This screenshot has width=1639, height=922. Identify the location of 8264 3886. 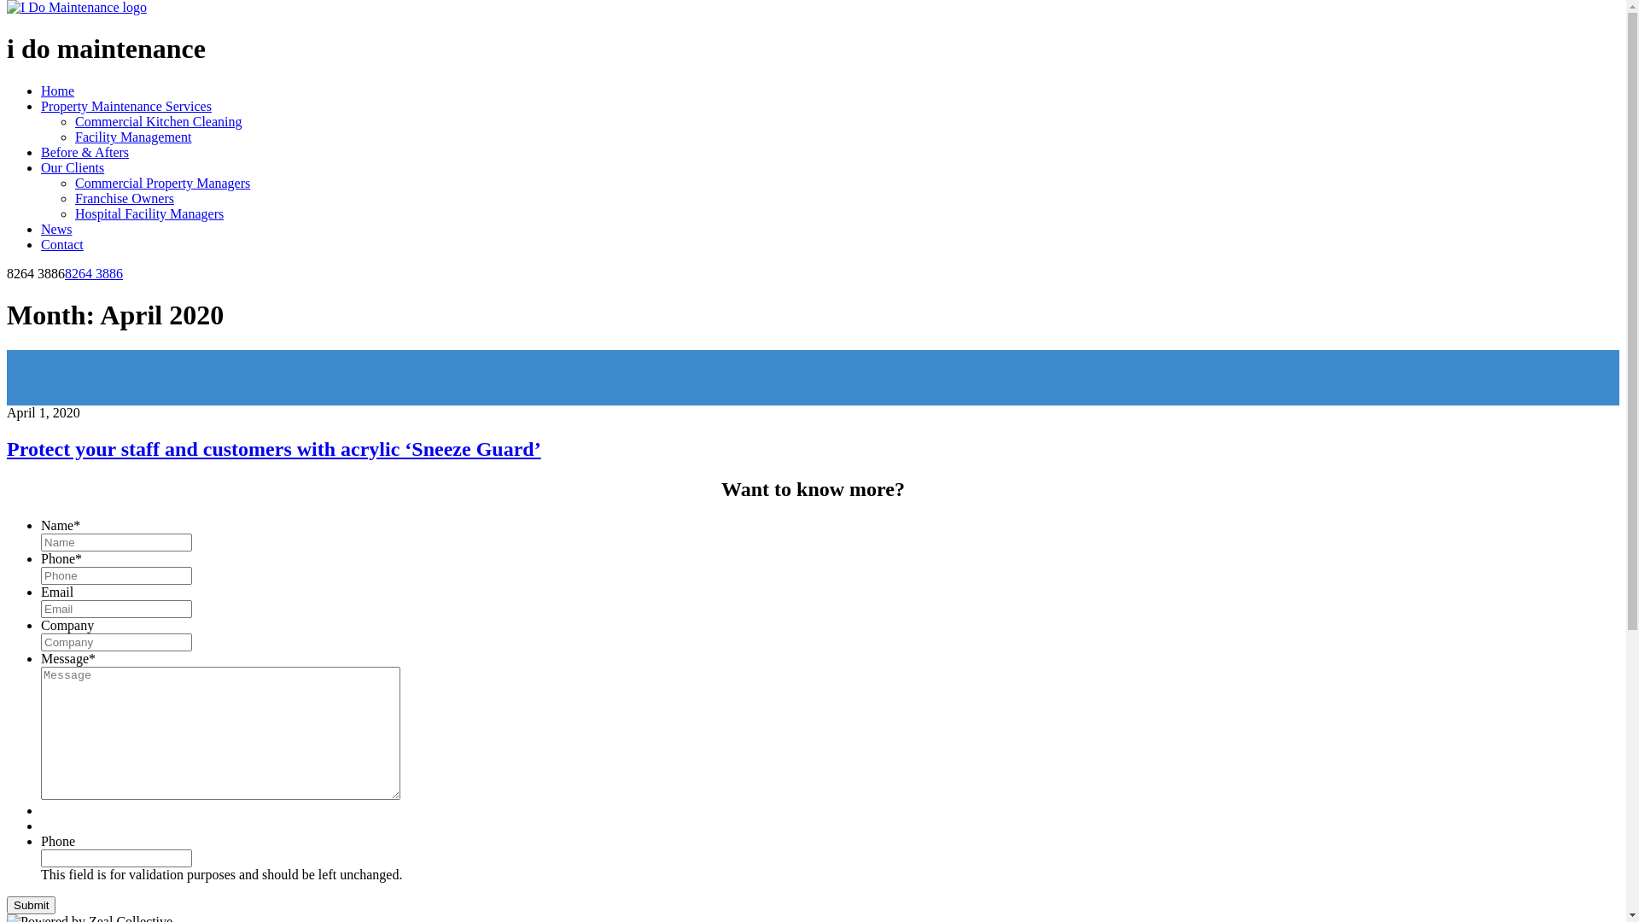
(94, 273).